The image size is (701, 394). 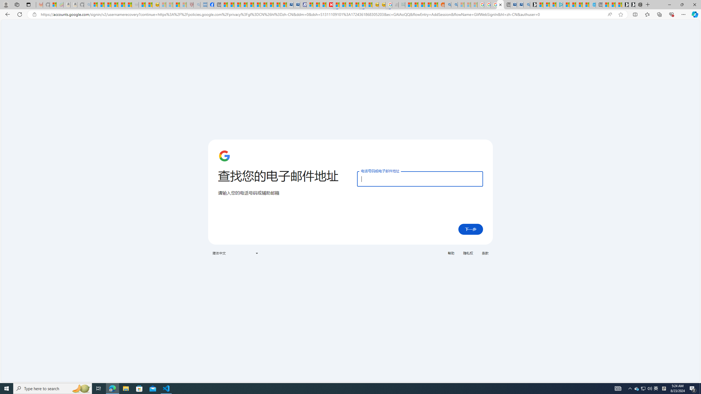 I want to click on Nordace - Nordace Siena Is Not An Ordinary Backpack, so click(x=639, y=5).